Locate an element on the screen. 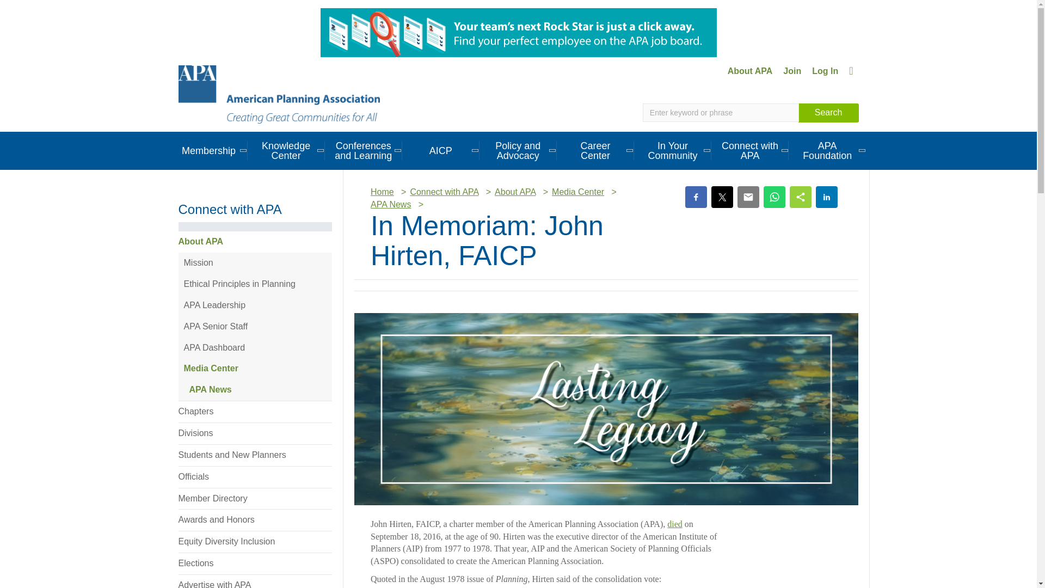  AICP is located at coordinates (441, 150).